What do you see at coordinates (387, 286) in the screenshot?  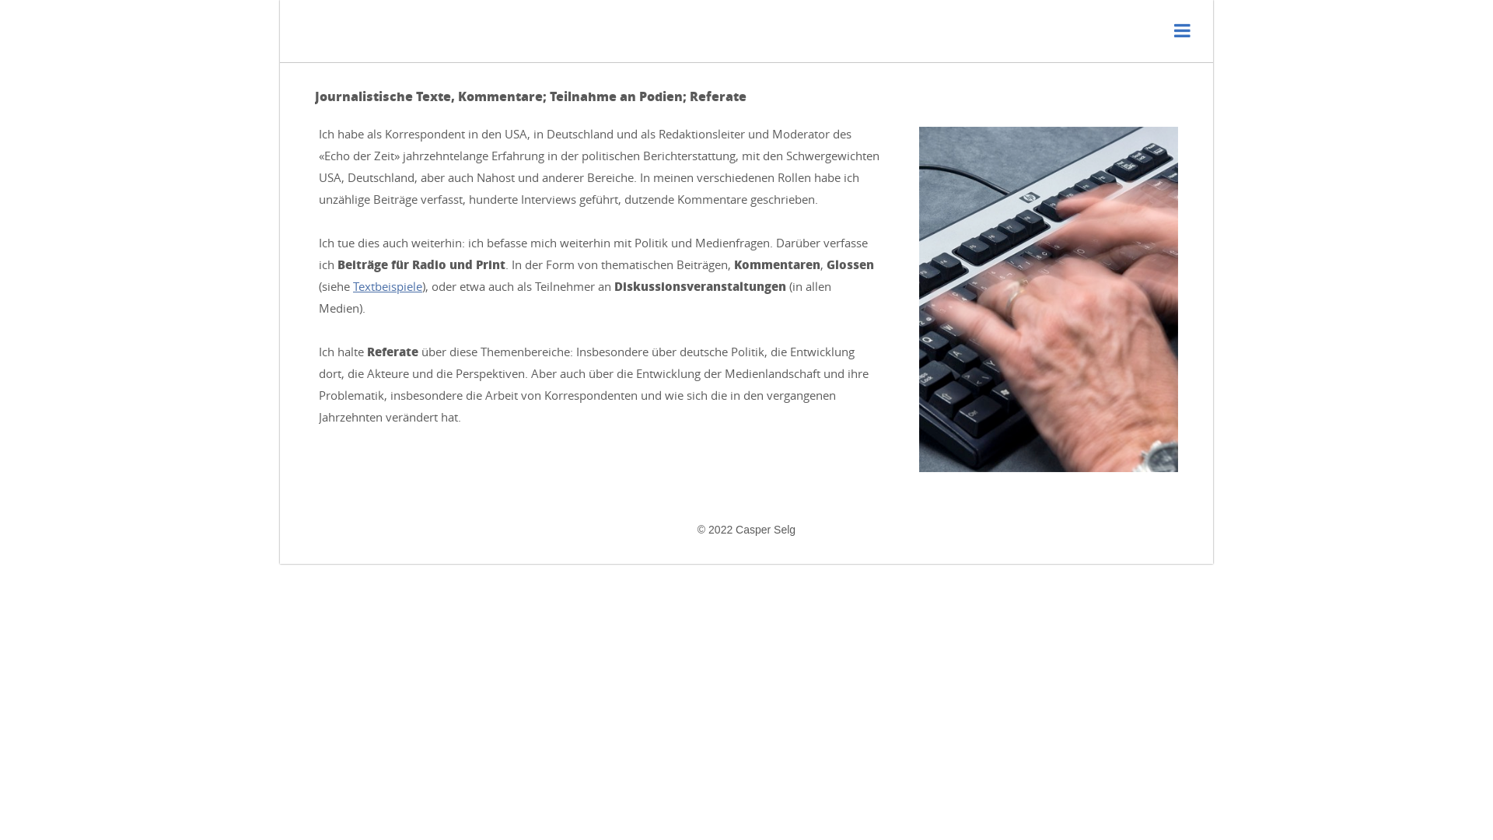 I see `Textbeispiele` at bounding box center [387, 286].